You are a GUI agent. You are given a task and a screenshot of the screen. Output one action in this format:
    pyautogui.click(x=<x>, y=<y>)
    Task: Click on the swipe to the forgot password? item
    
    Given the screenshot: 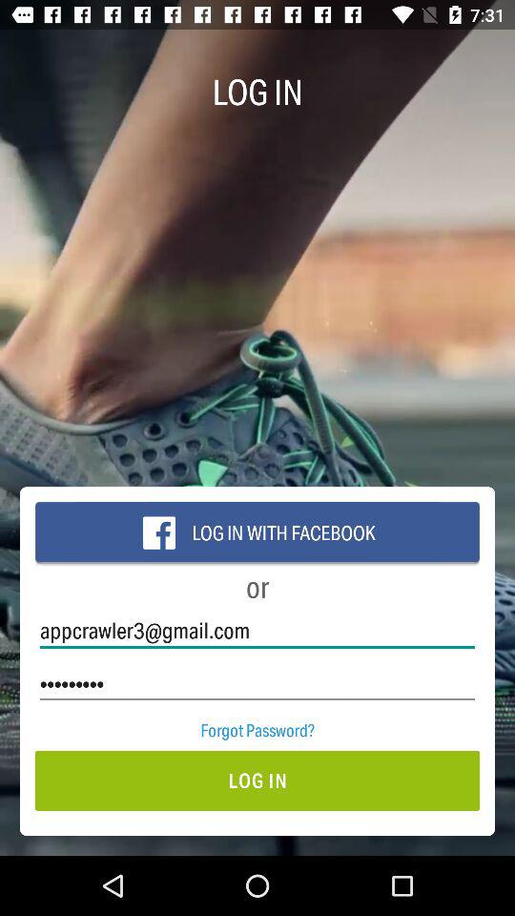 What is the action you would take?
    pyautogui.click(x=257, y=729)
    